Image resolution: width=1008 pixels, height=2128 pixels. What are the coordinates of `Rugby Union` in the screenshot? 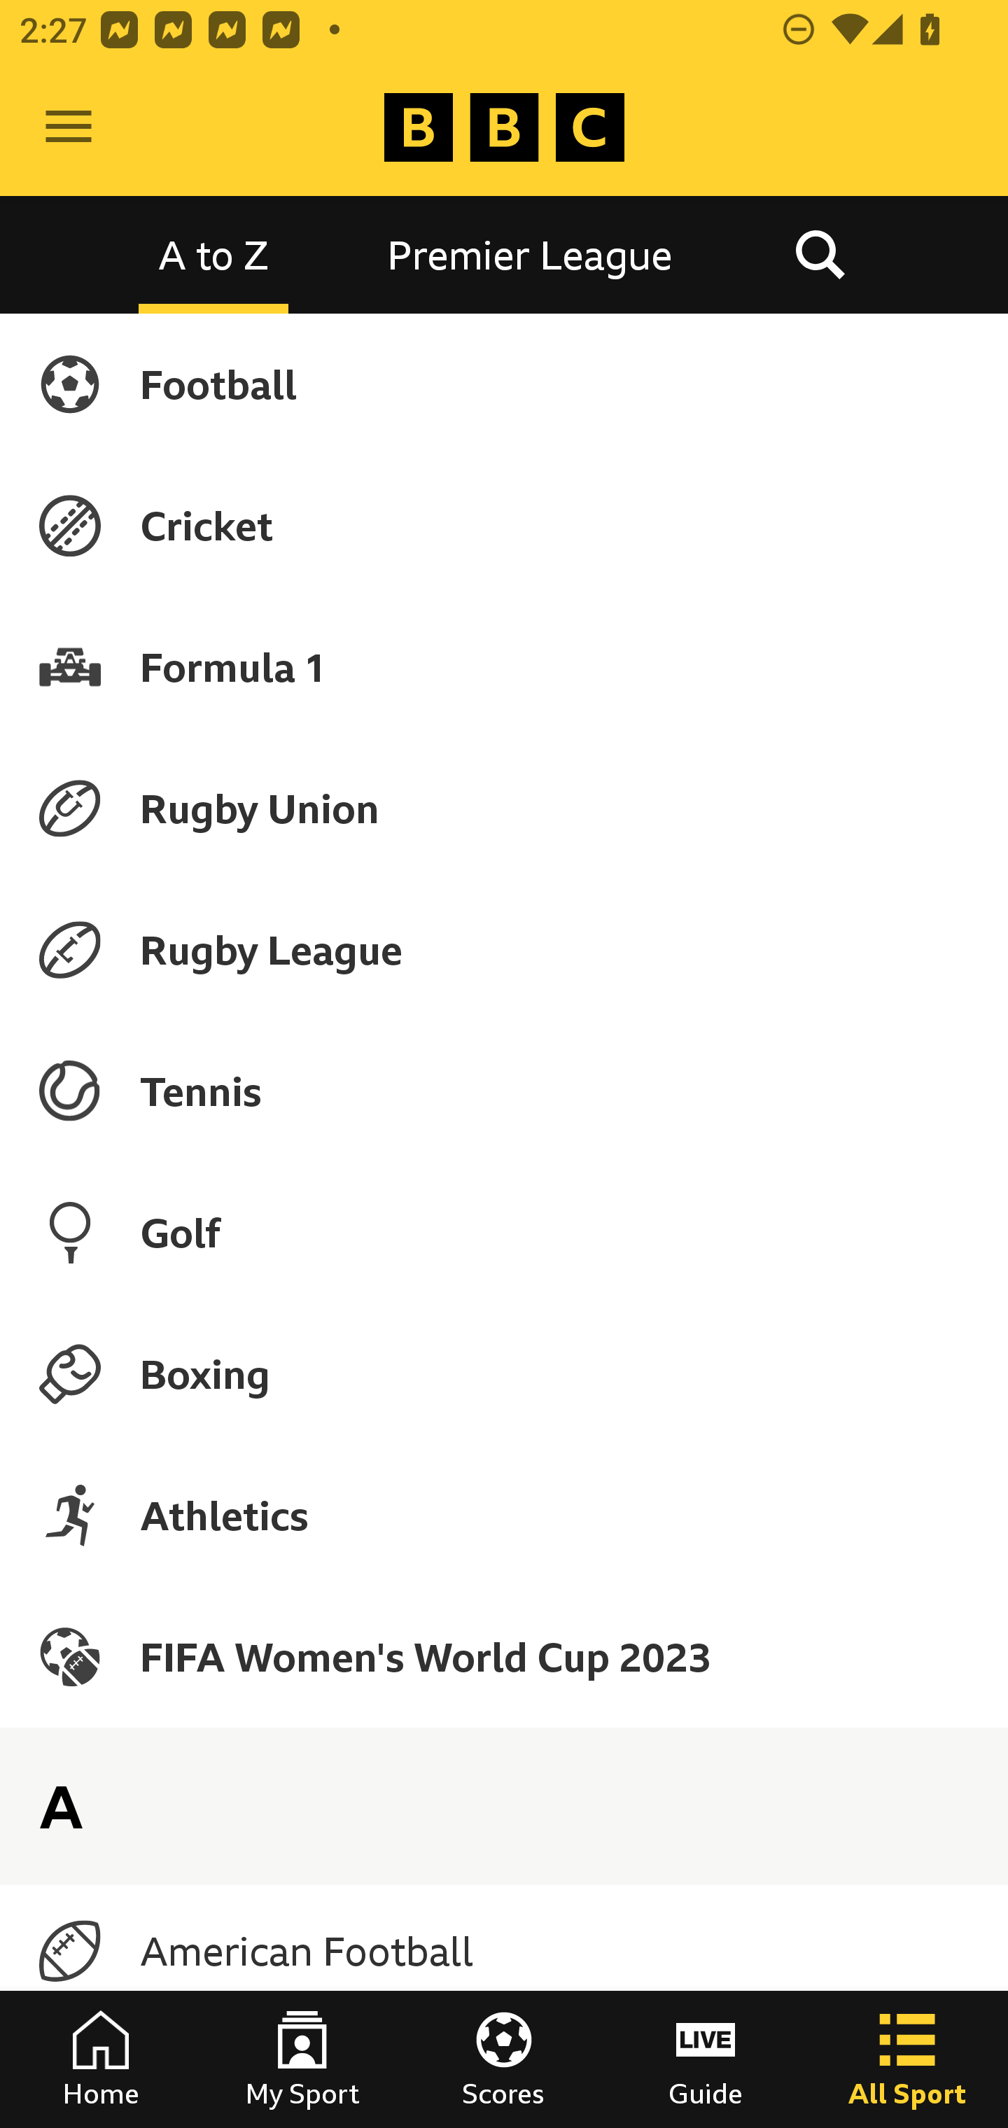 It's located at (504, 808).